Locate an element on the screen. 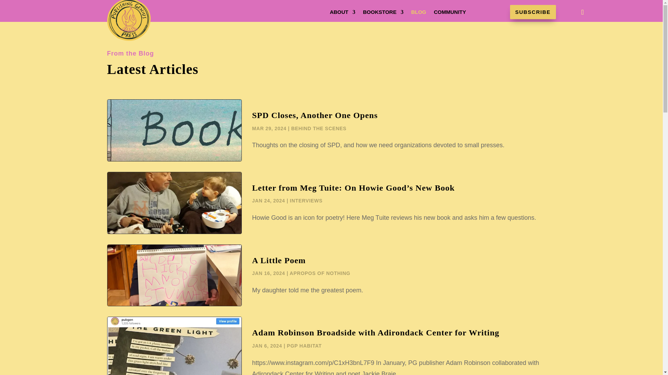 This screenshot has height=375, width=668. Follow on Instagram is located at coordinates (582, 12).